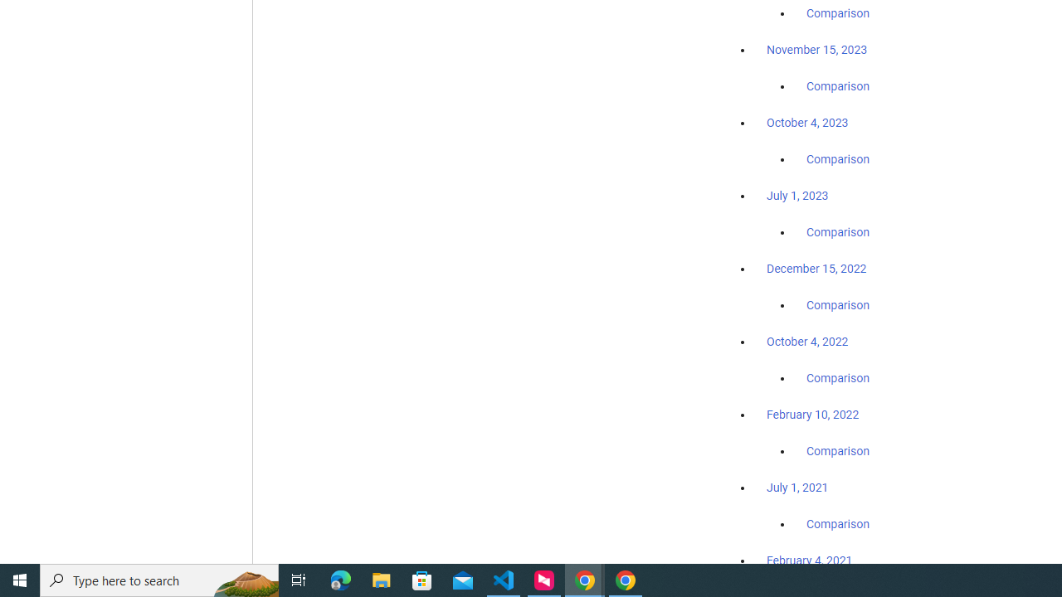 The width and height of the screenshot is (1062, 597). I want to click on December 15, 2022, so click(816, 269).